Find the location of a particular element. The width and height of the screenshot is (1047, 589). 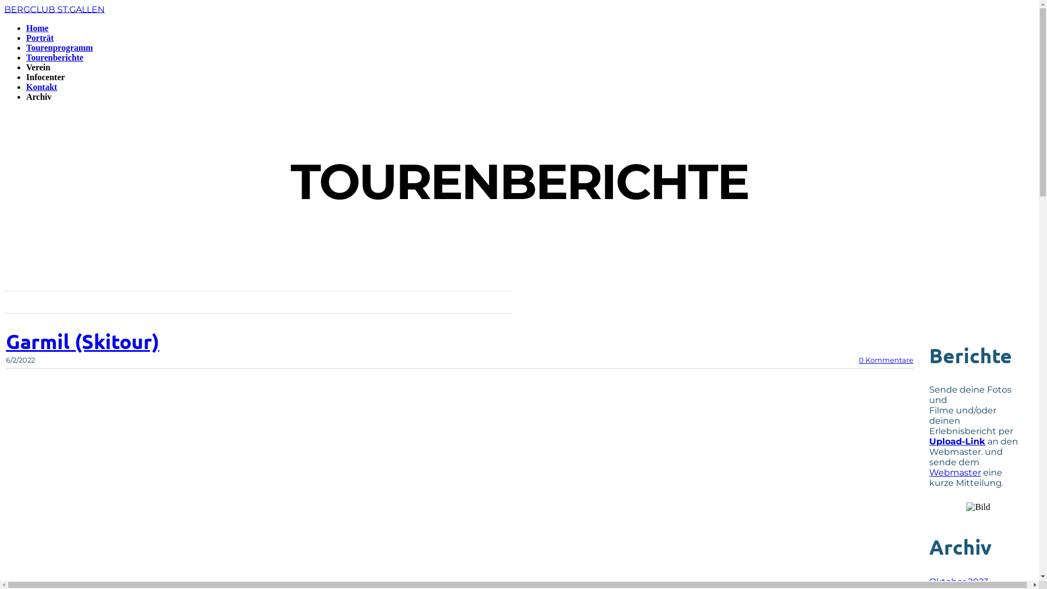

Infocenter is located at coordinates (46, 77).